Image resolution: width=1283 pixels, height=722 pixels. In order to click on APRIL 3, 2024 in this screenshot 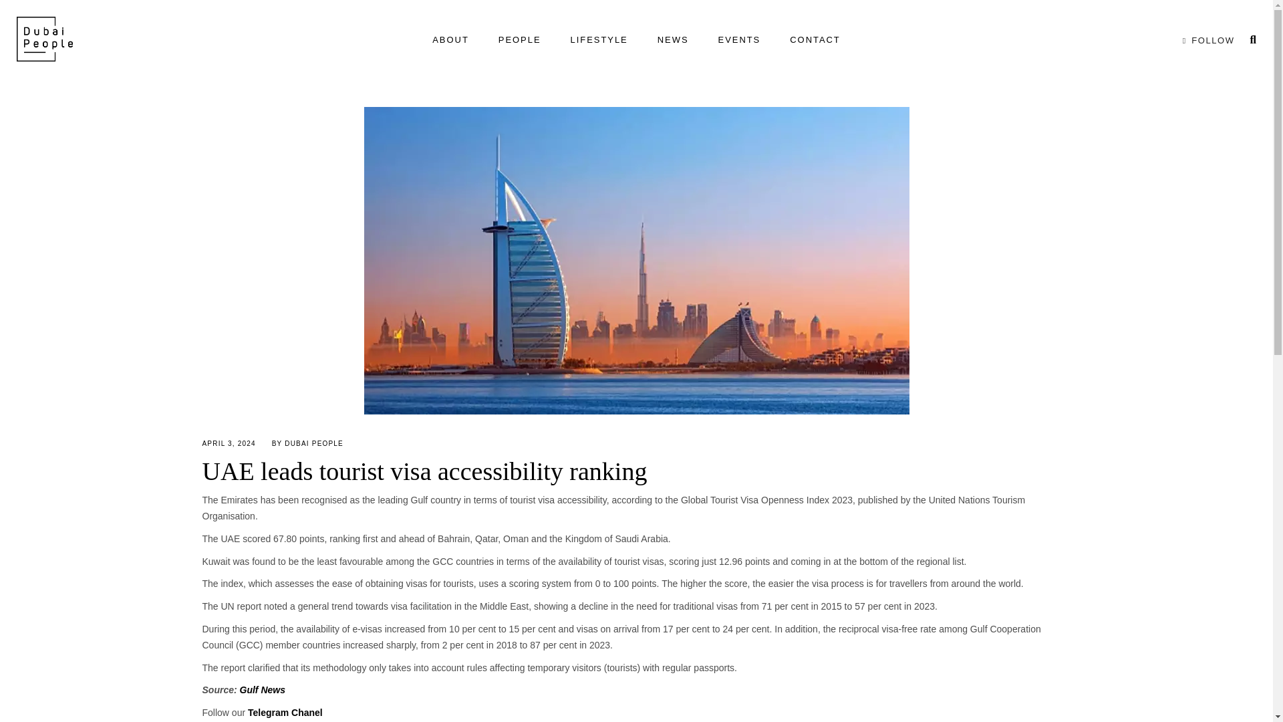, I will do `click(229, 443)`.